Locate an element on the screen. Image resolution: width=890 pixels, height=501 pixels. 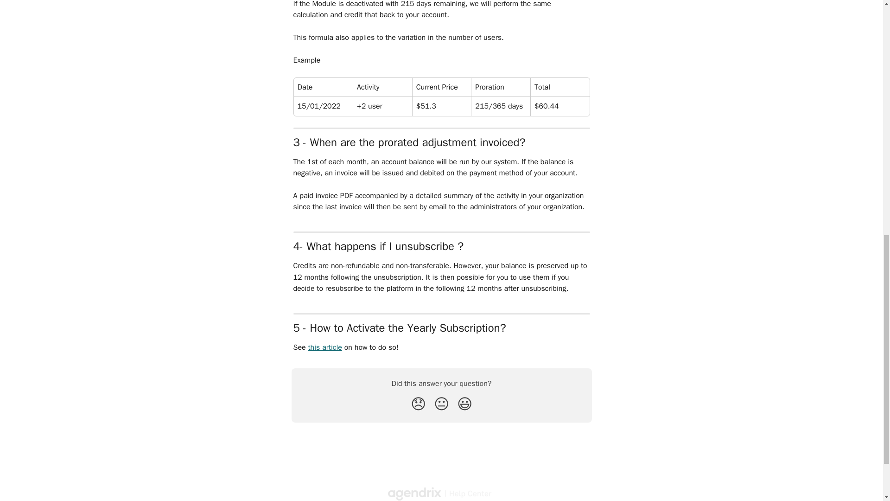
Smiley is located at coordinates (464, 405).